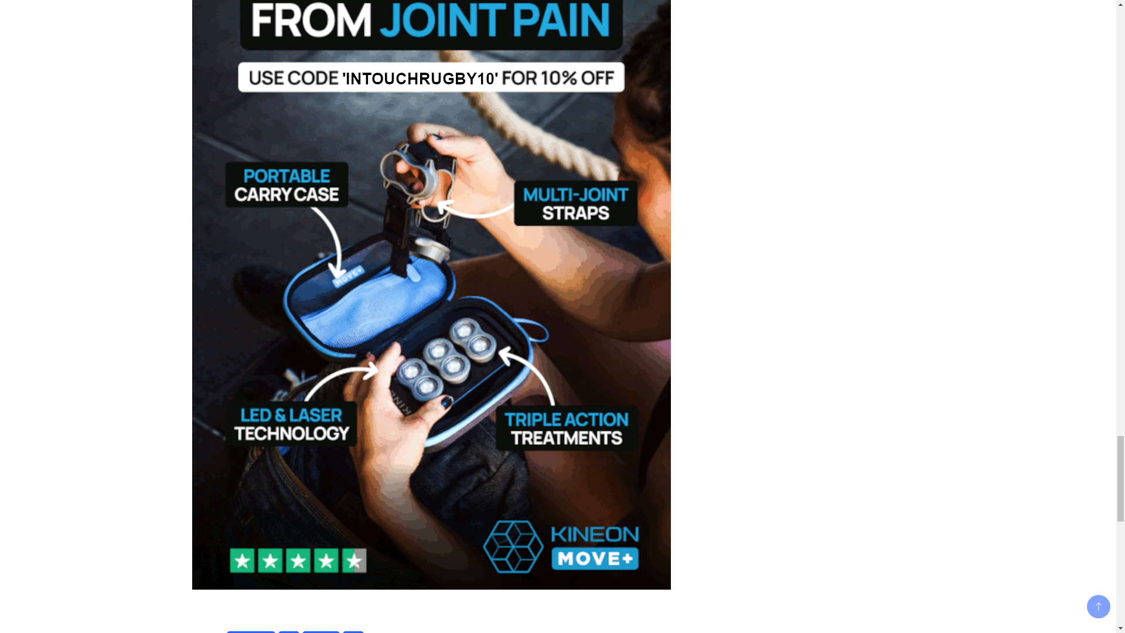 Image resolution: width=1125 pixels, height=633 pixels. What do you see at coordinates (251, 632) in the screenshot?
I see `Randalstown` at bounding box center [251, 632].